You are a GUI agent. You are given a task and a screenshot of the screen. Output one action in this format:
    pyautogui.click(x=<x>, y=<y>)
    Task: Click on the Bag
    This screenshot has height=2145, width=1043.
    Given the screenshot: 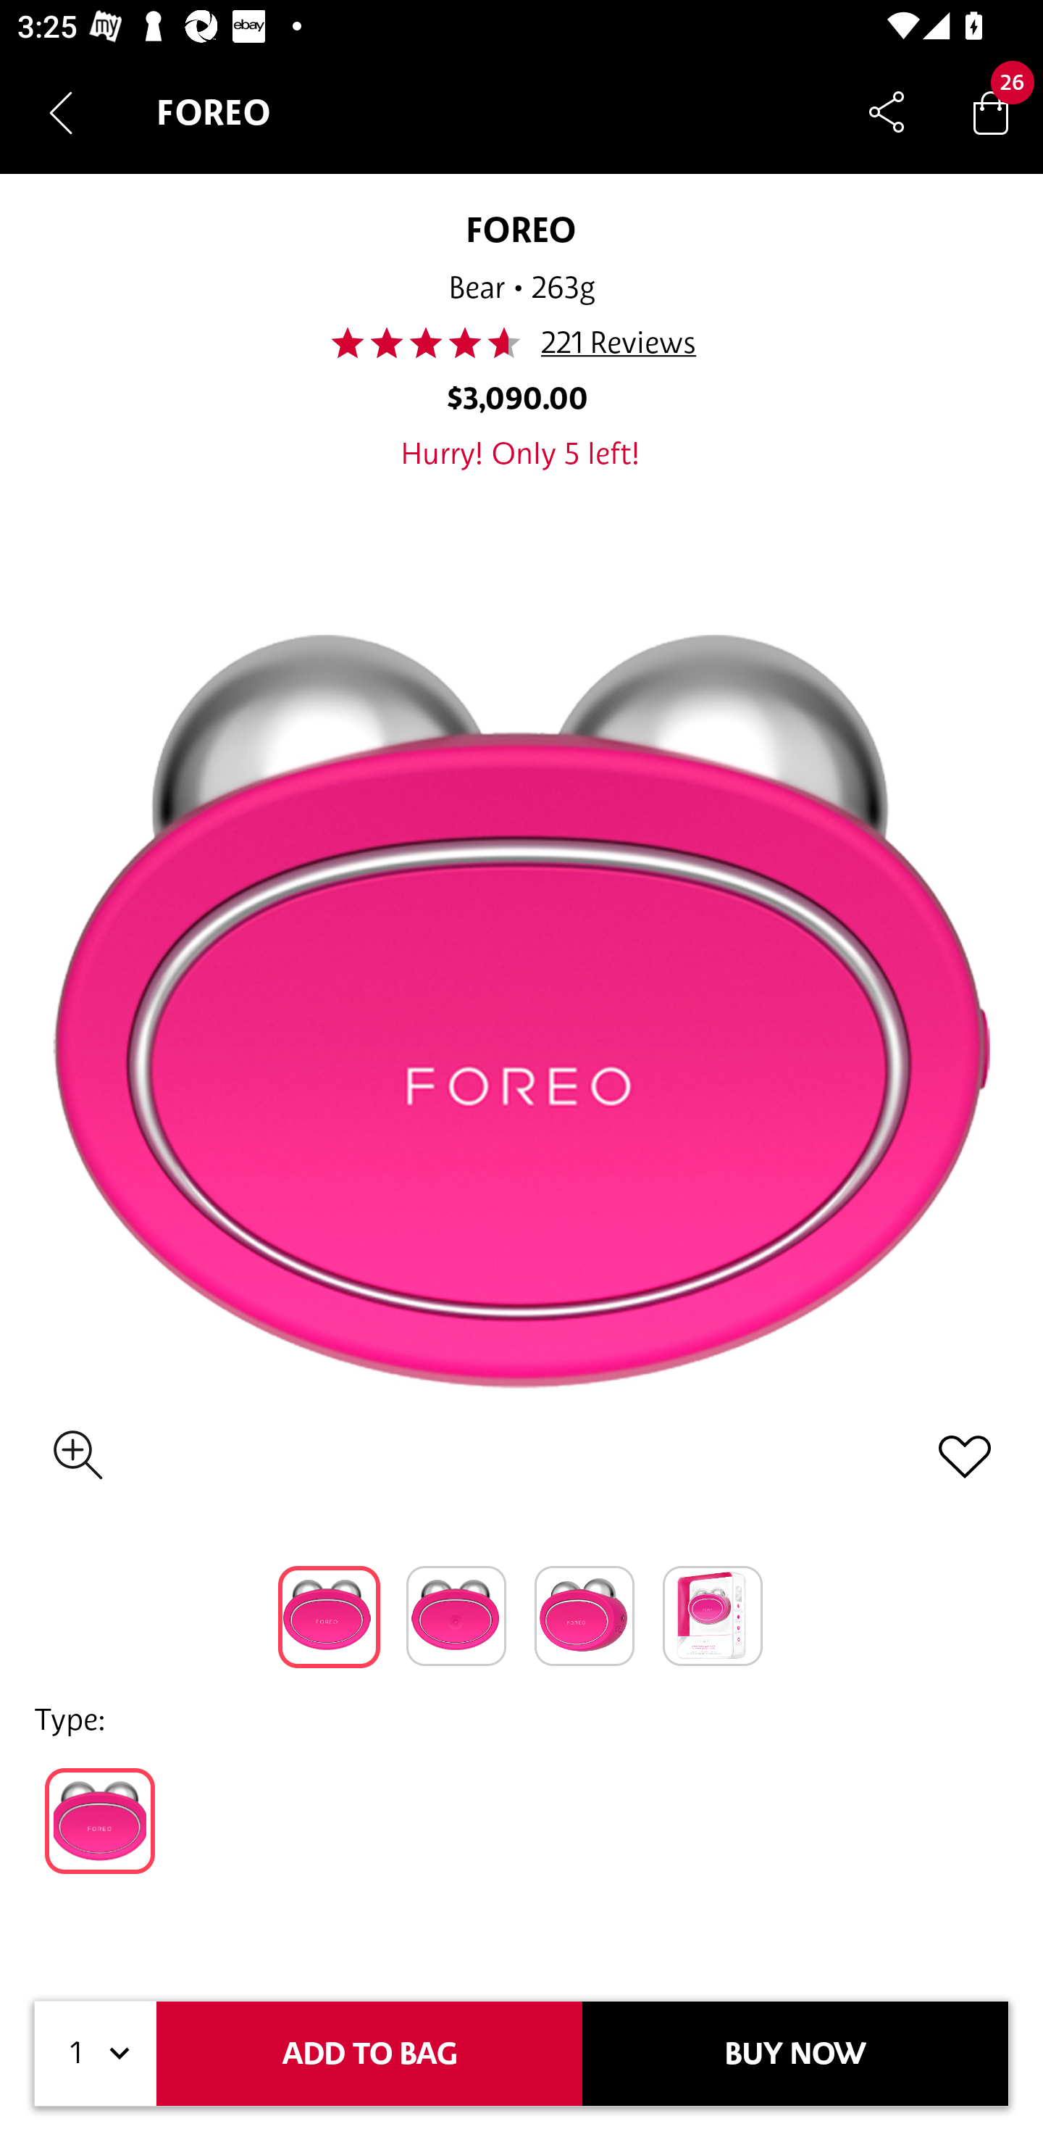 What is the action you would take?
    pyautogui.click(x=991, y=112)
    